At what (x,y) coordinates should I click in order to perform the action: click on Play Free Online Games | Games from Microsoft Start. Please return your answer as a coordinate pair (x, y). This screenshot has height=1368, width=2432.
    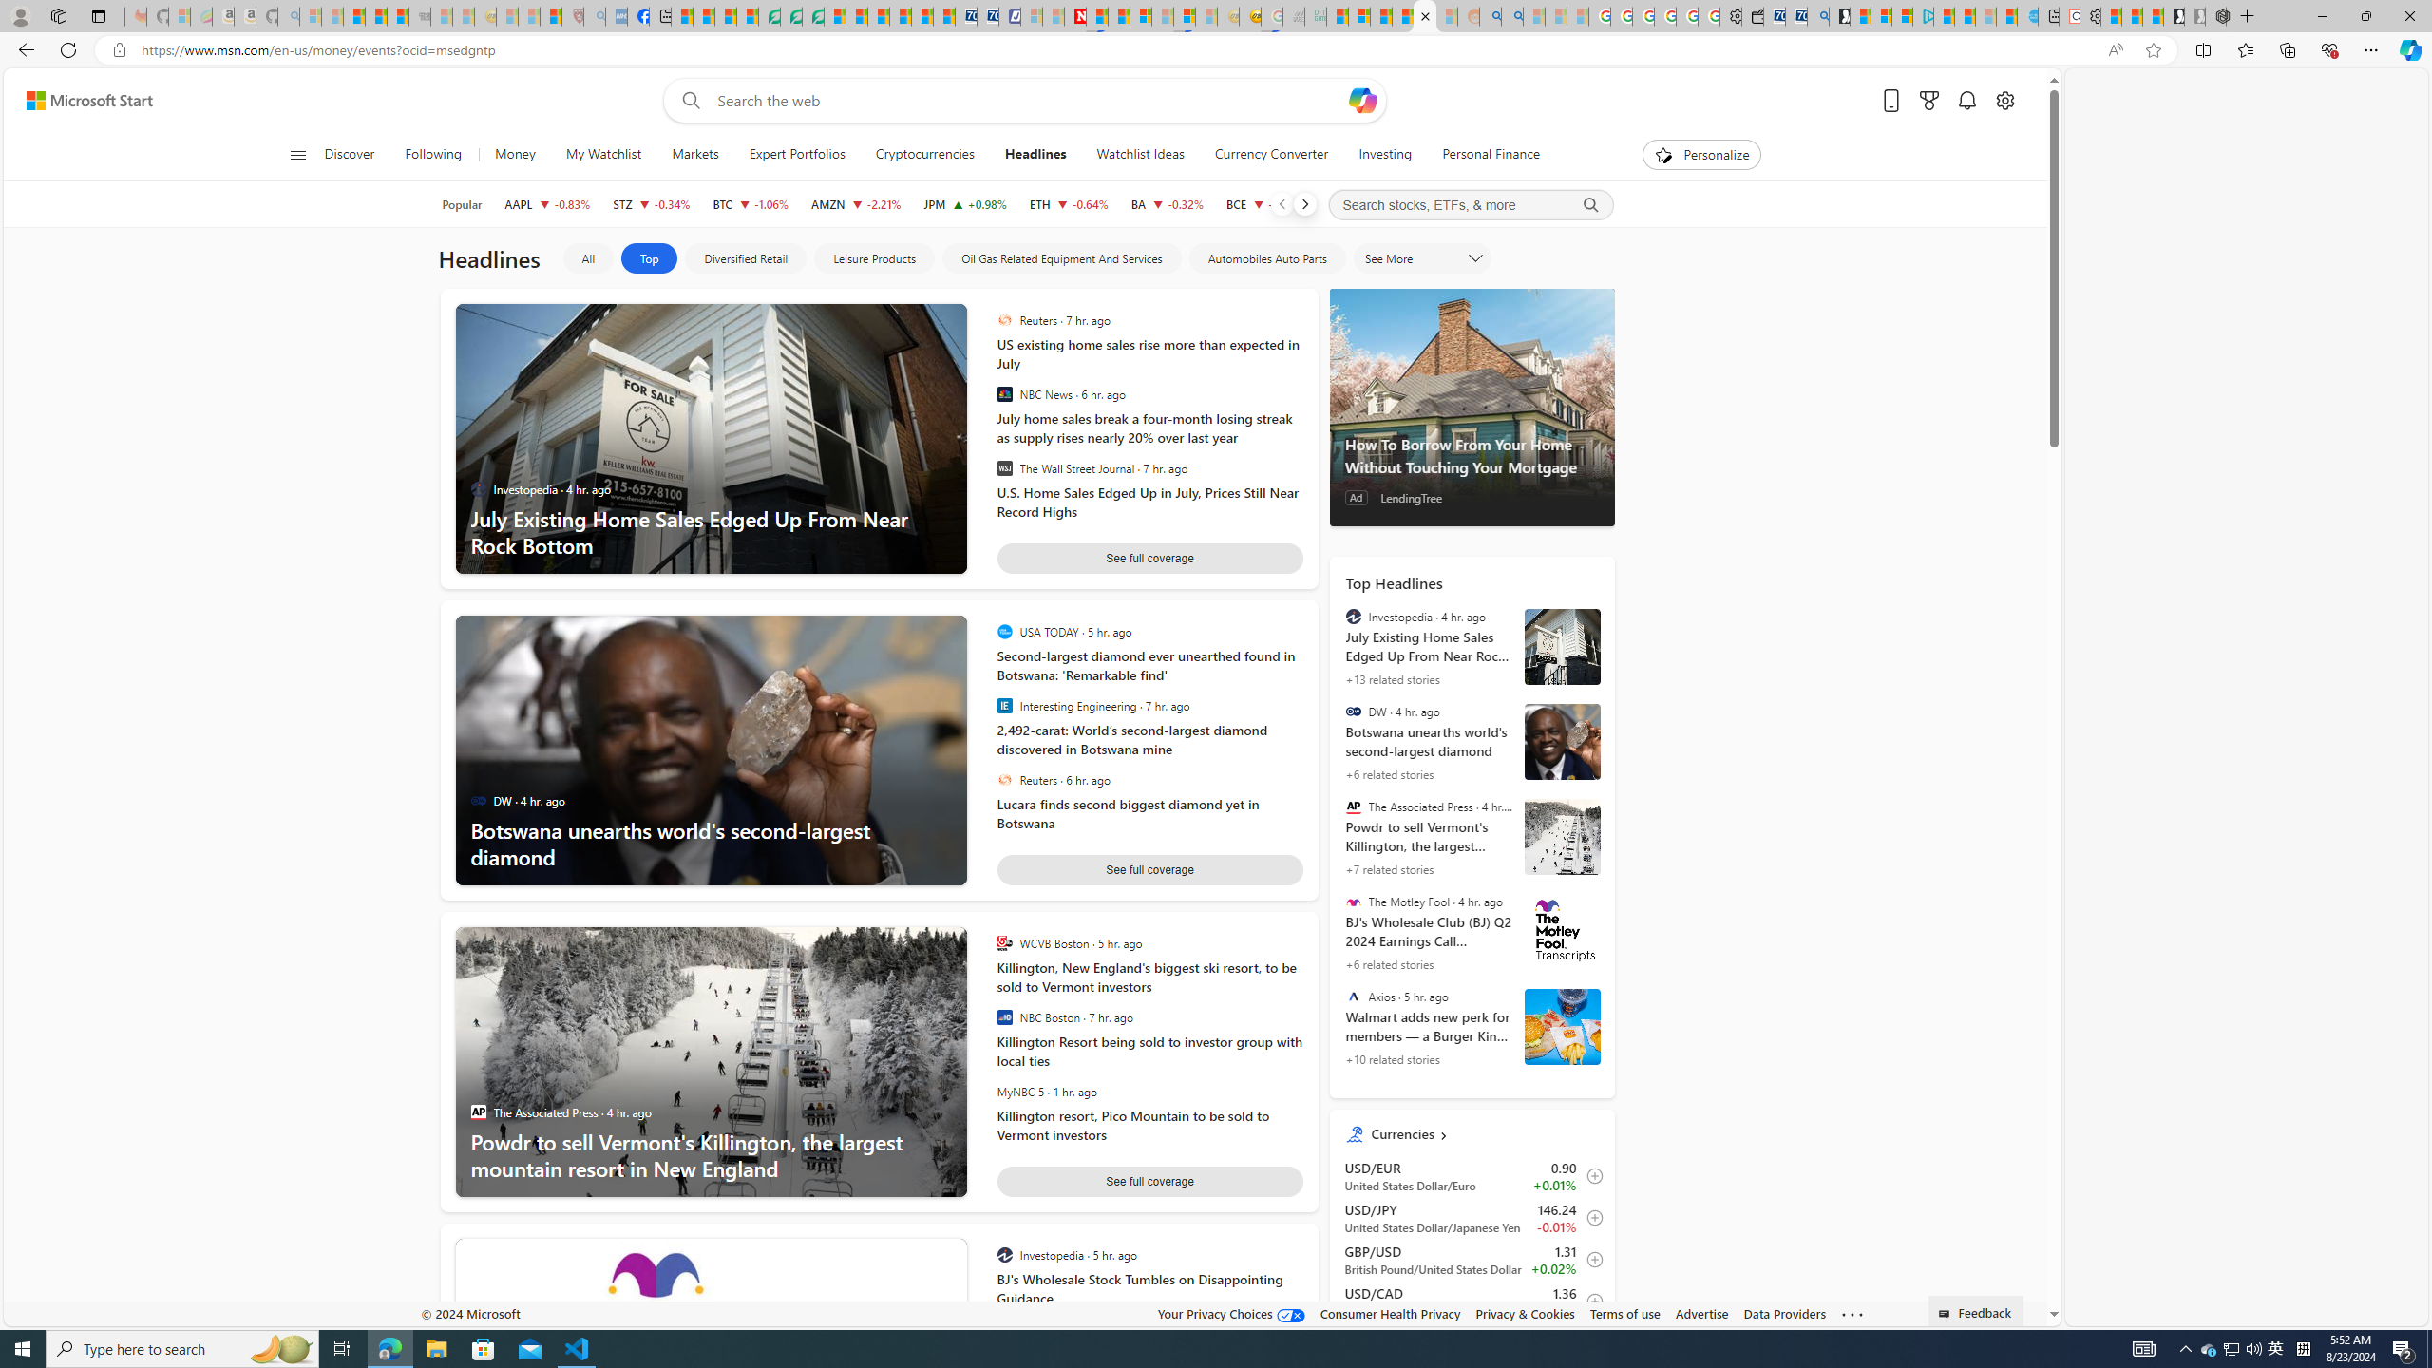
    Looking at the image, I should click on (2174, 16).